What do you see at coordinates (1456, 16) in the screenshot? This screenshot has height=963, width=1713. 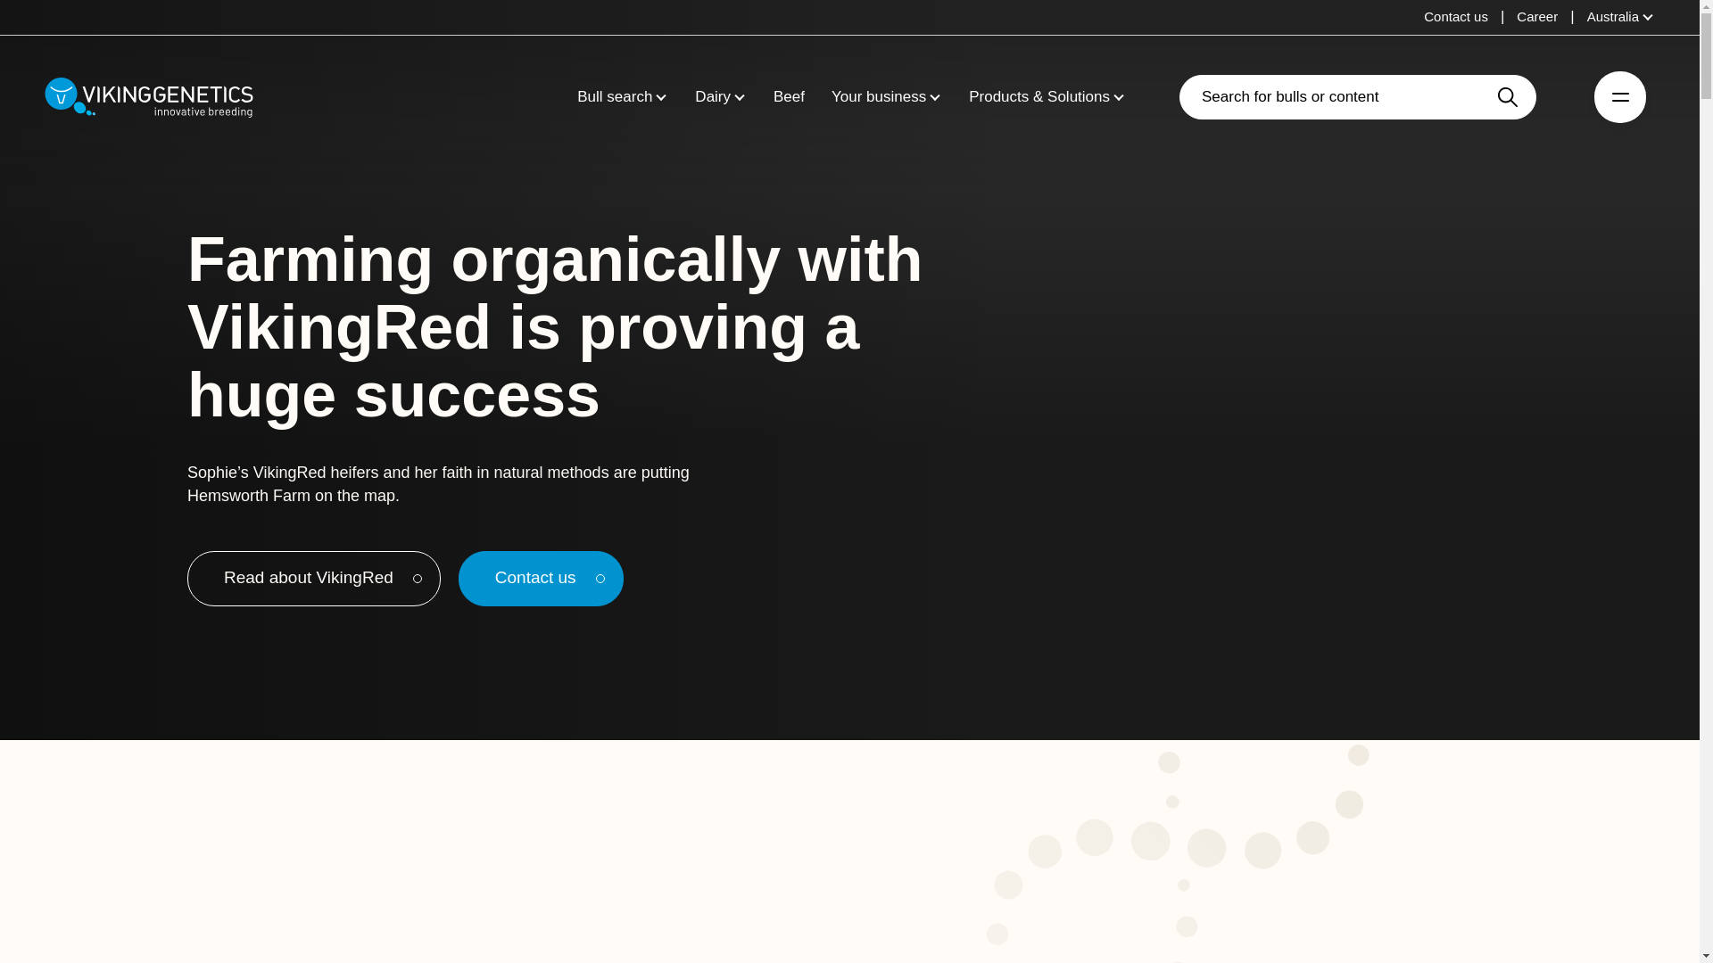 I see `Contact us` at bounding box center [1456, 16].